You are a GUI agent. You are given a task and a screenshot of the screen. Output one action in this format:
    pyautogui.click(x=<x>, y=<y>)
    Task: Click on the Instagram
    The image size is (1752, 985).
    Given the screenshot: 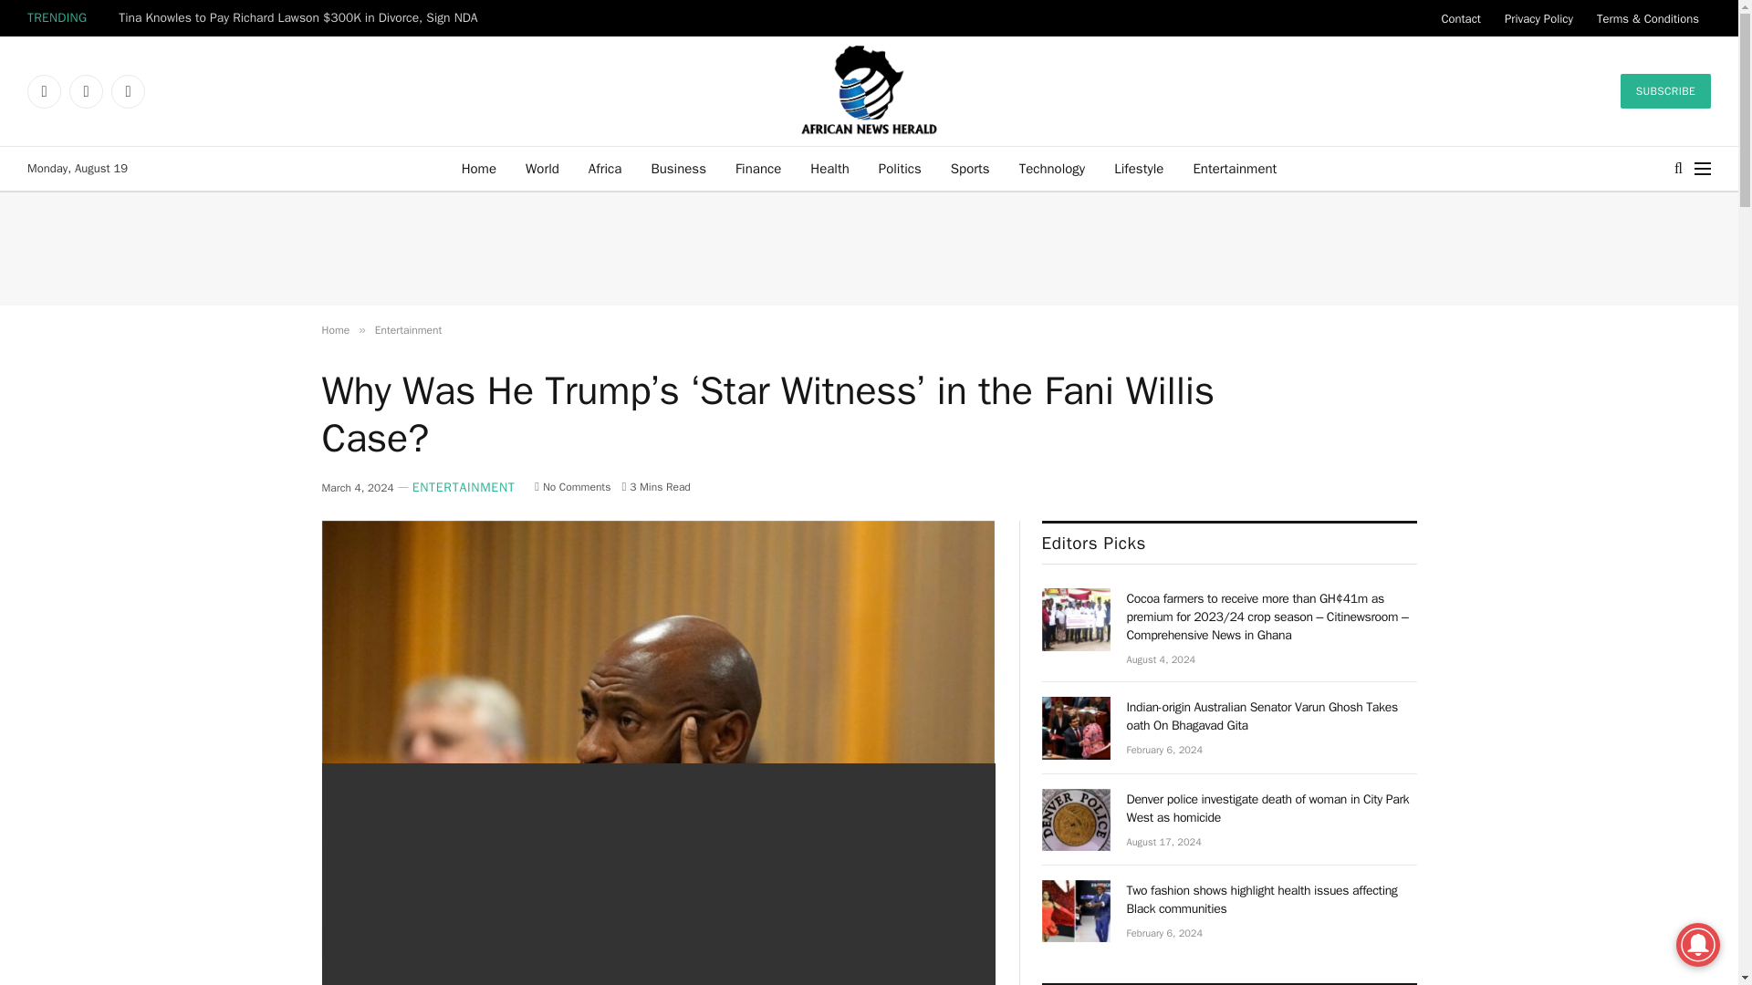 What is the action you would take?
    pyautogui.click(x=128, y=91)
    